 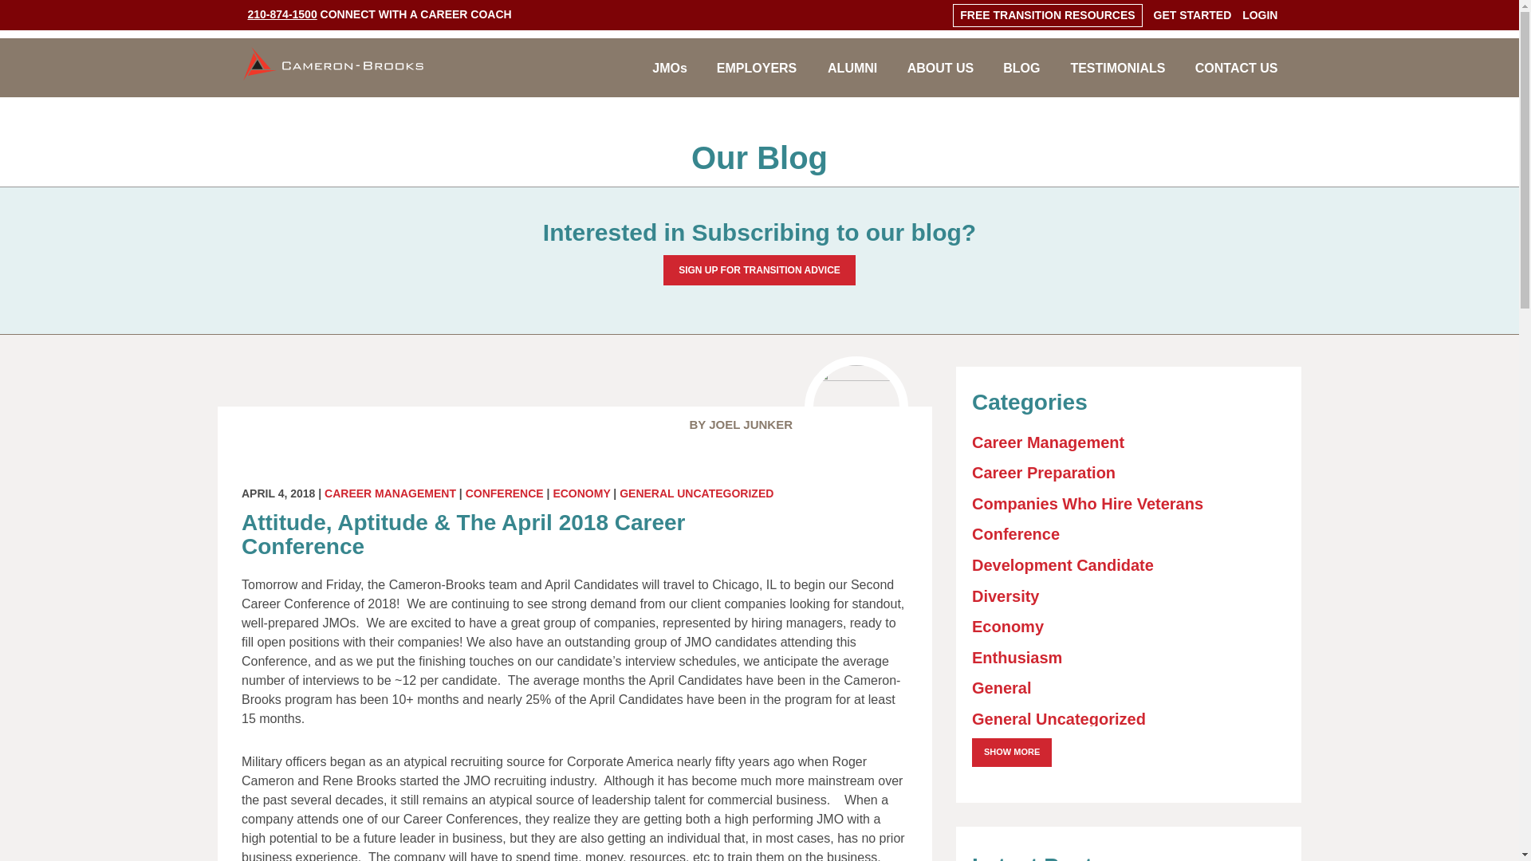 What do you see at coordinates (281, 14) in the screenshot?
I see `210-874-1500` at bounding box center [281, 14].